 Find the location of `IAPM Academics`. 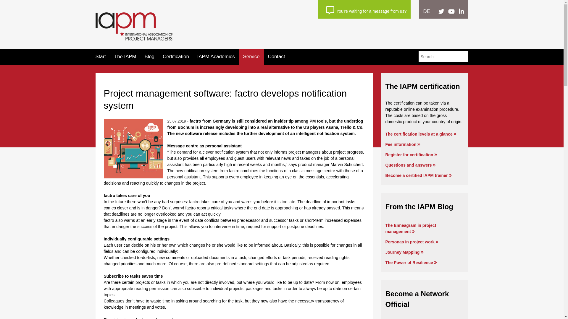

IAPM Academics is located at coordinates (216, 56).